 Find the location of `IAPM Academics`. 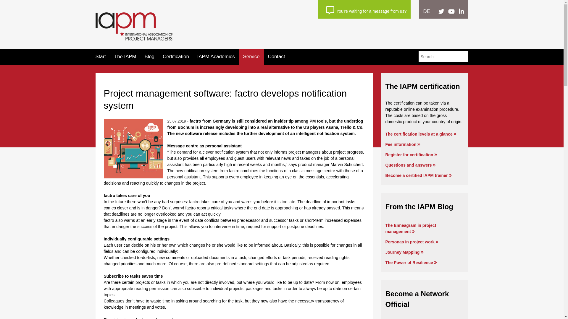

IAPM Academics is located at coordinates (216, 56).